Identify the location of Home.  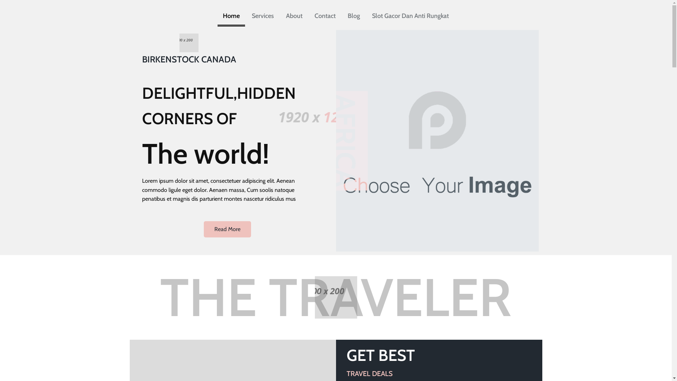
(231, 16).